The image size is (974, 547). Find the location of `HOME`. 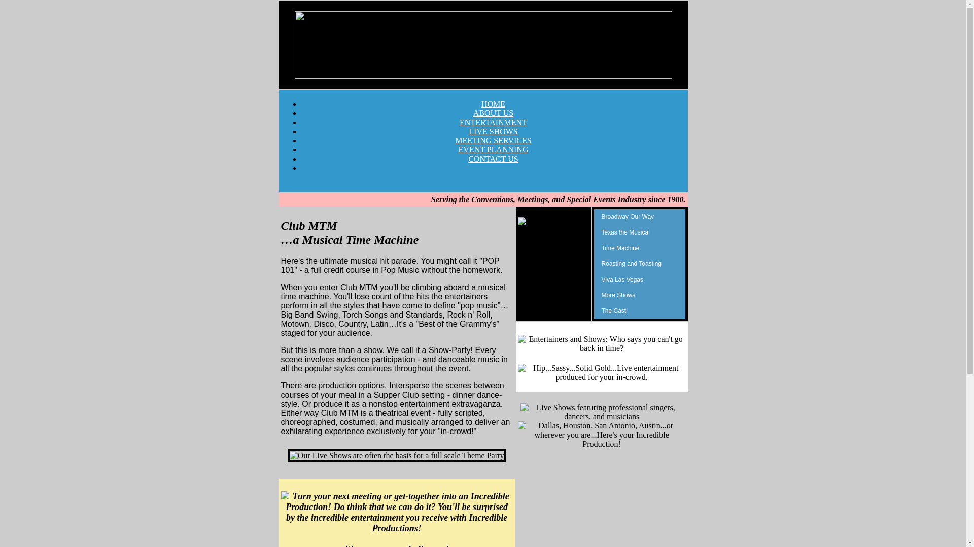

HOME is located at coordinates (493, 103).